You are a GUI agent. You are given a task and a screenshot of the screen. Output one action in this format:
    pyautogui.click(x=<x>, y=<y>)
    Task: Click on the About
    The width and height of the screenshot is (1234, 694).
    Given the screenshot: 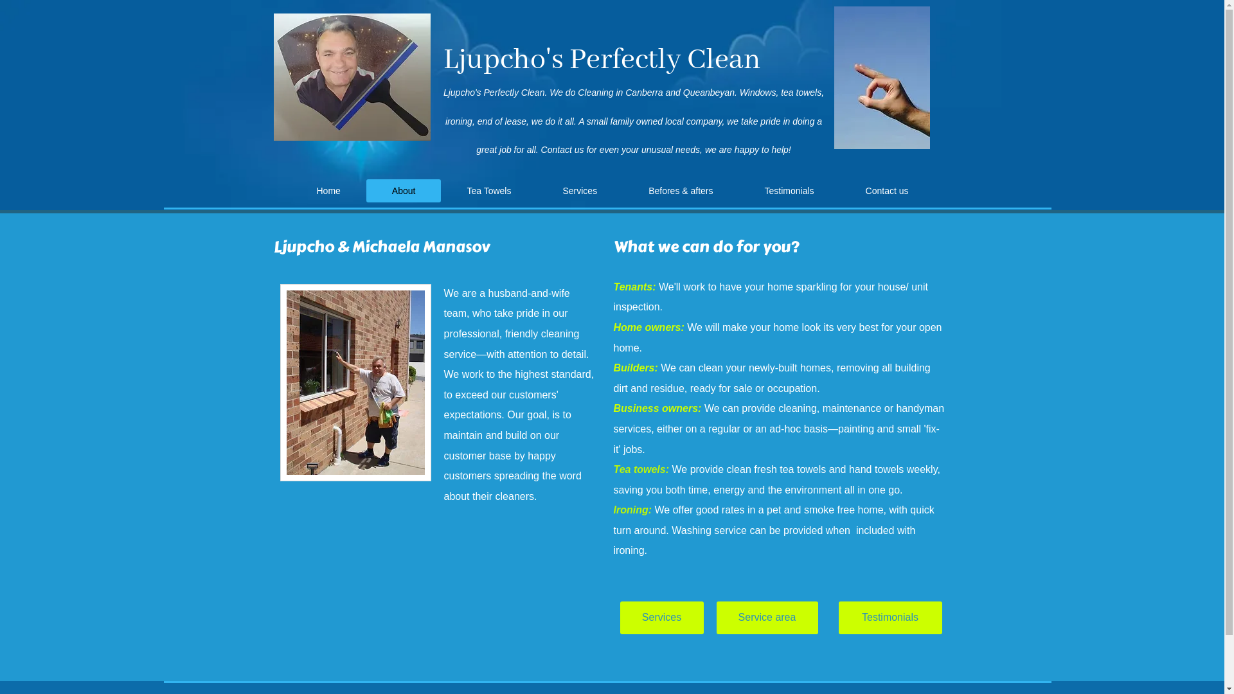 What is the action you would take?
    pyautogui.click(x=404, y=191)
    